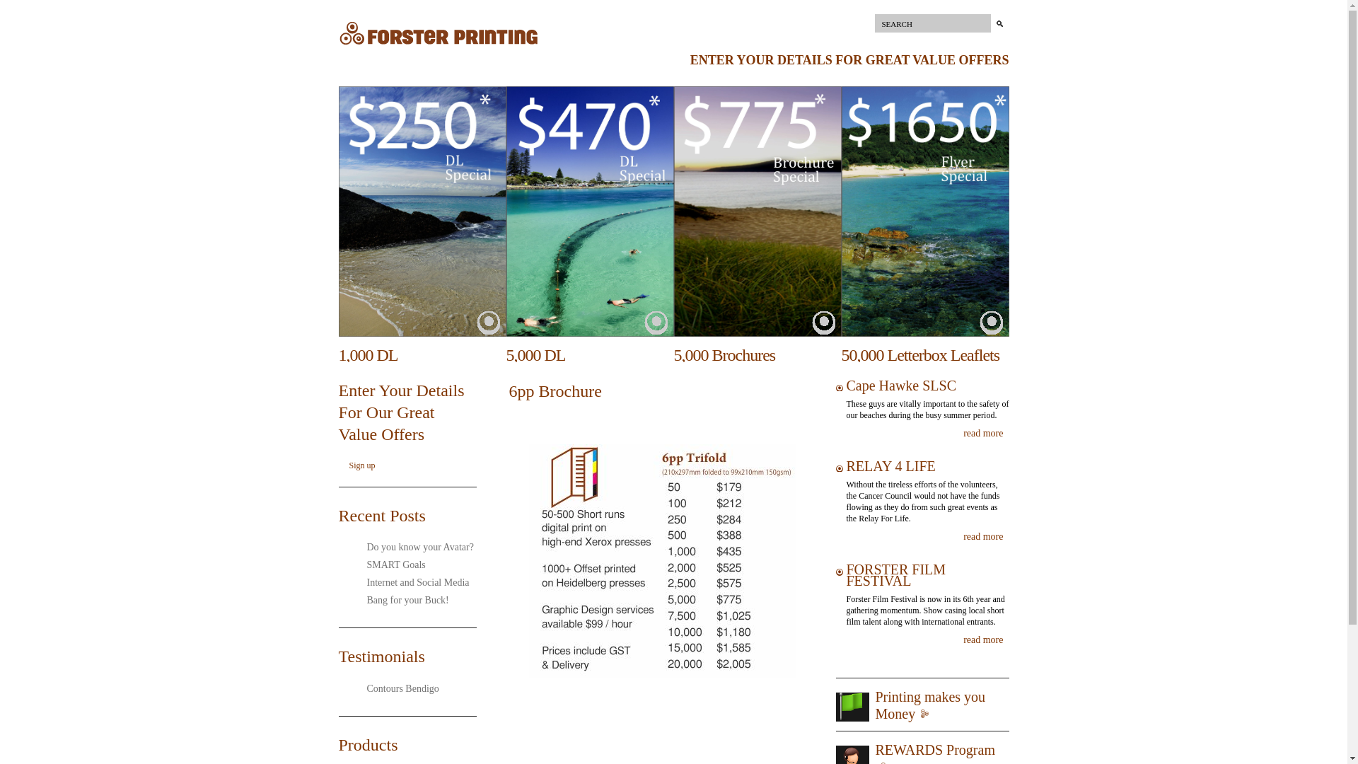 This screenshot has height=764, width=1358. What do you see at coordinates (413, 583) in the screenshot?
I see `Internet and Social Media` at bounding box center [413, 583].